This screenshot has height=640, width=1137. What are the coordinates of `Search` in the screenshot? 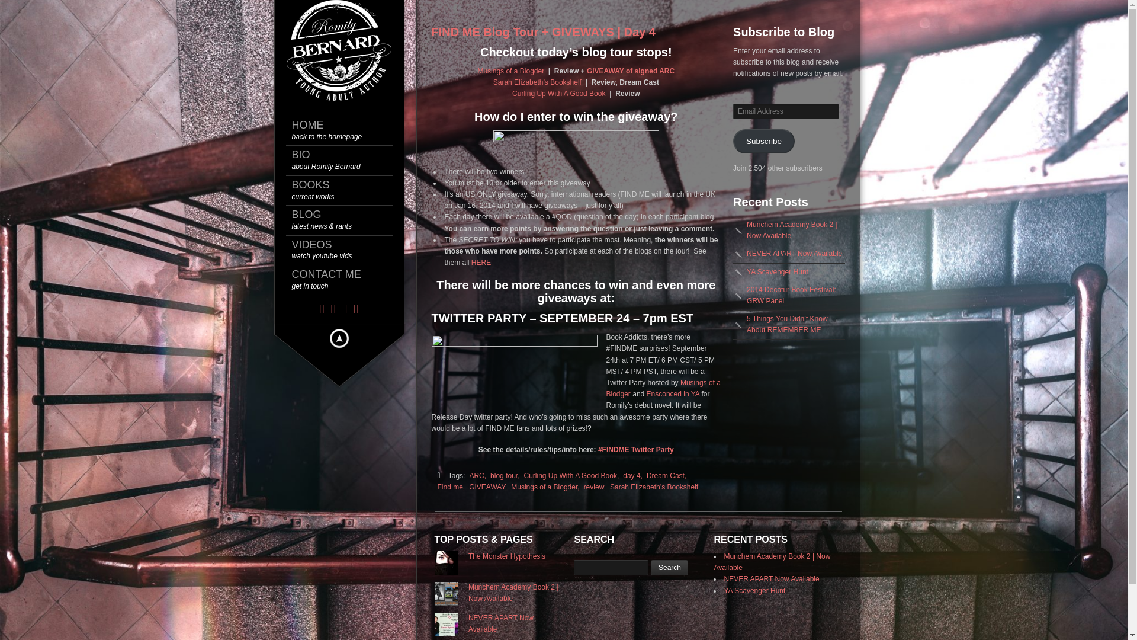 It's located at (669, 568).